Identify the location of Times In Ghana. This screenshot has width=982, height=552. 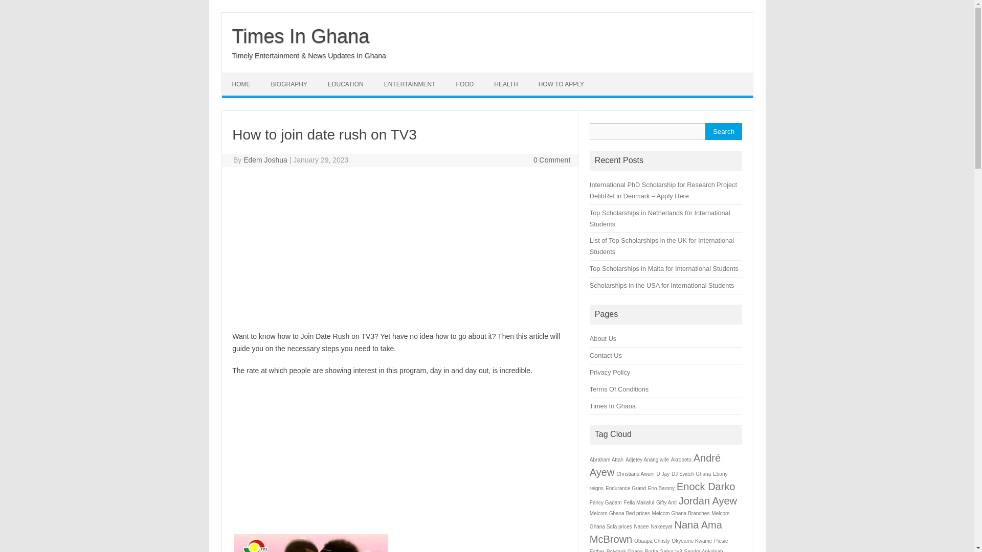
(301, 36).